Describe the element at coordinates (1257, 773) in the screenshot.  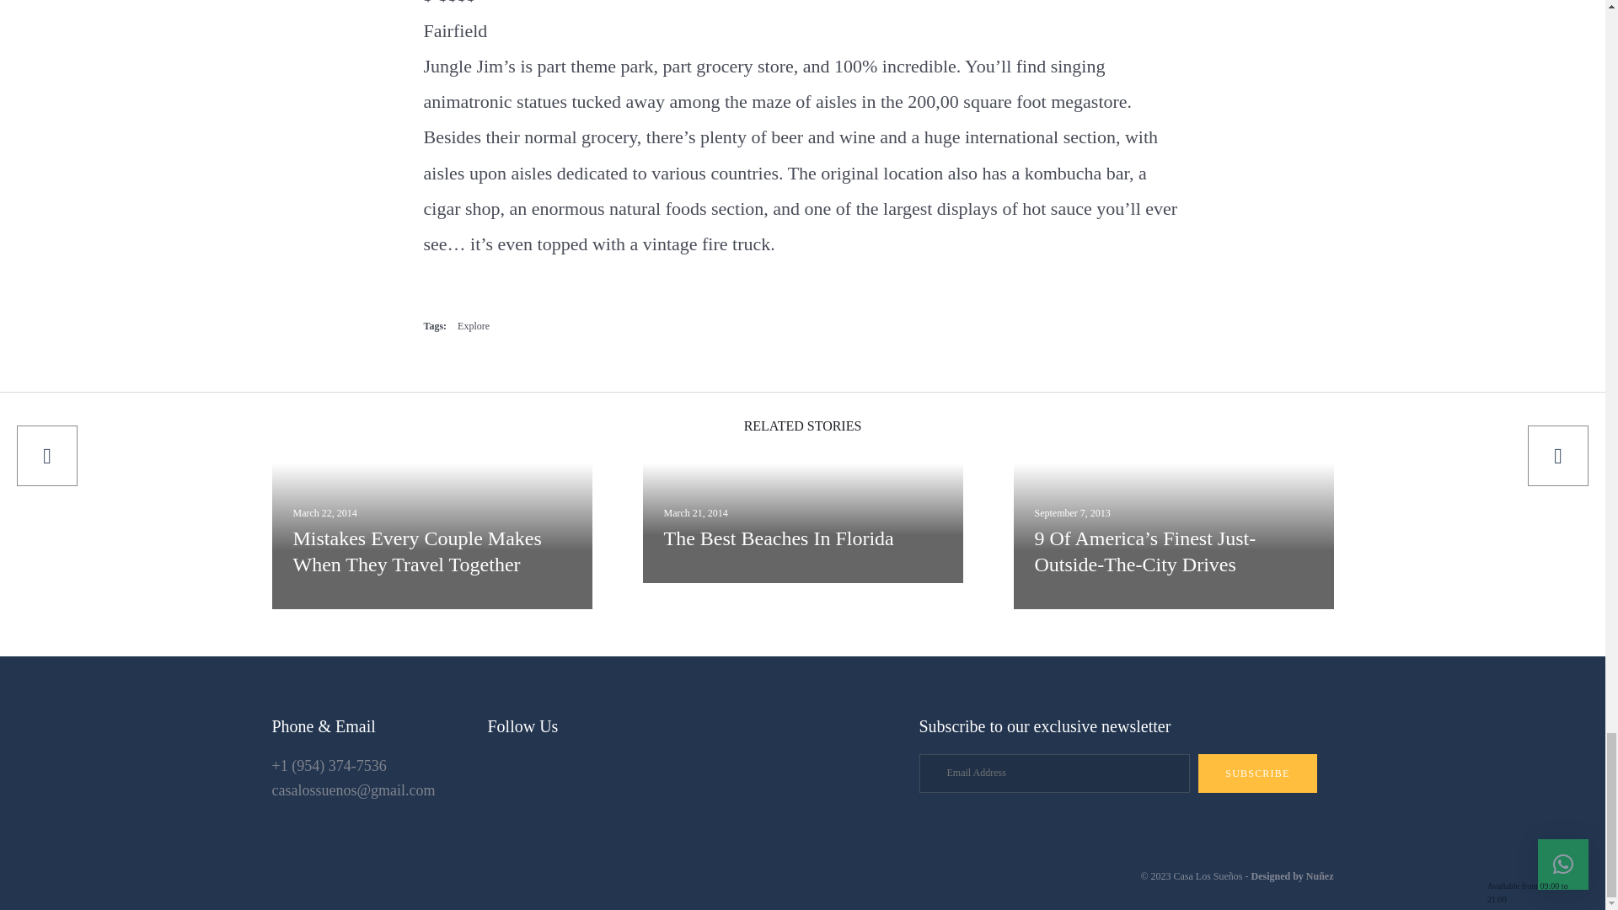
I see `SUBSCRIBE` at that location.